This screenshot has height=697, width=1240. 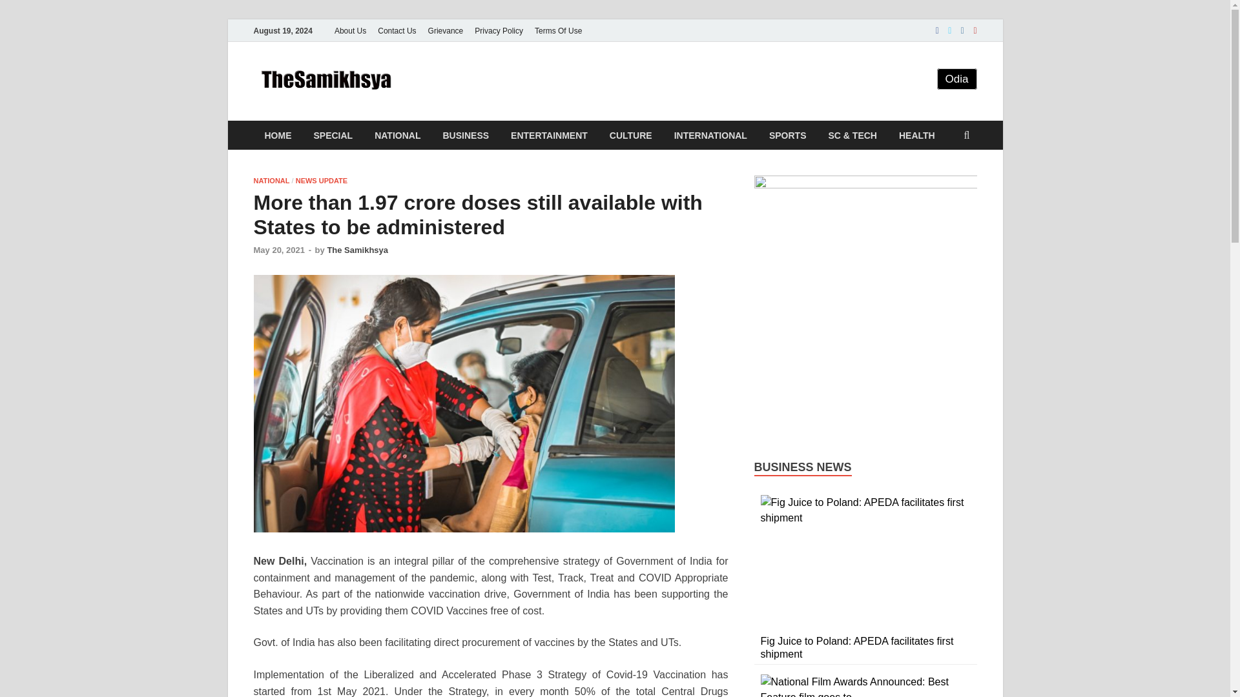 I want to click on Odia, so click(x=957, y=79).